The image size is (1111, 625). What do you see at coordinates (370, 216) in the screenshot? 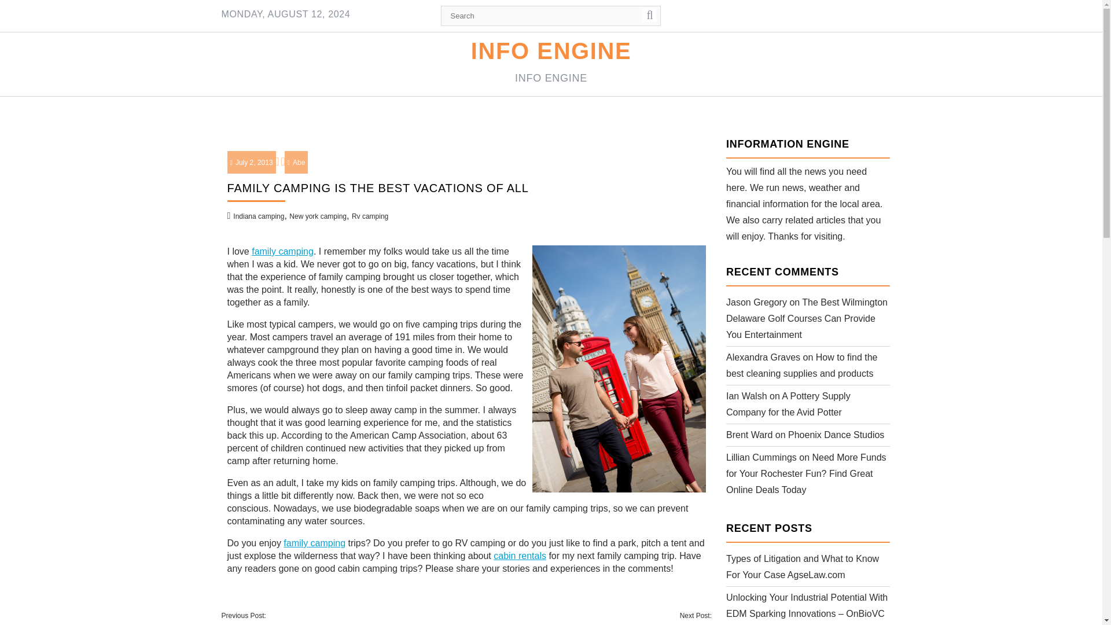
I see `Rv camping` at bounding box center [370, 216].